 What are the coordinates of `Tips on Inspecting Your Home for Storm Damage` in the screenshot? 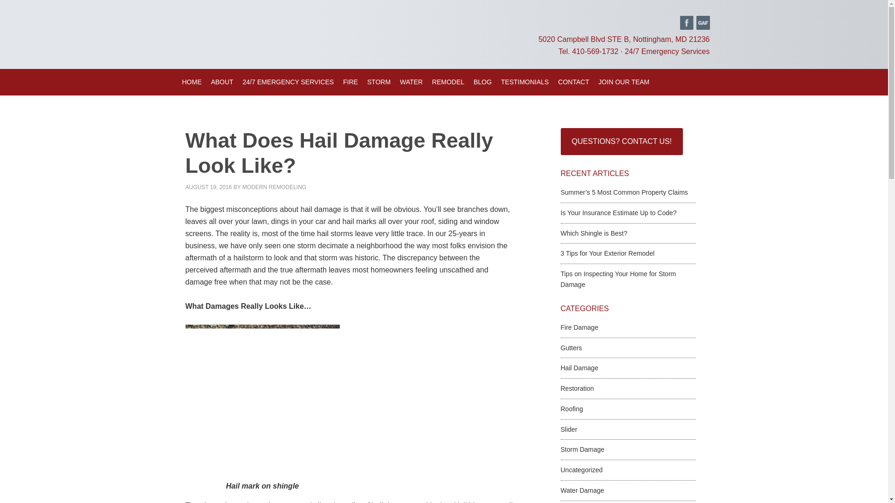 It's located at (618, 279).